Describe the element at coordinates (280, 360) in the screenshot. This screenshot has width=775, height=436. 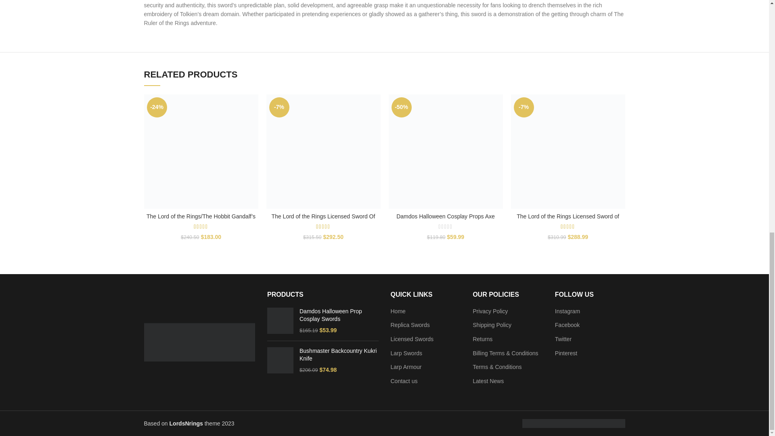
I see `Bushmaster Backcountry Kukri Knife` at that location.